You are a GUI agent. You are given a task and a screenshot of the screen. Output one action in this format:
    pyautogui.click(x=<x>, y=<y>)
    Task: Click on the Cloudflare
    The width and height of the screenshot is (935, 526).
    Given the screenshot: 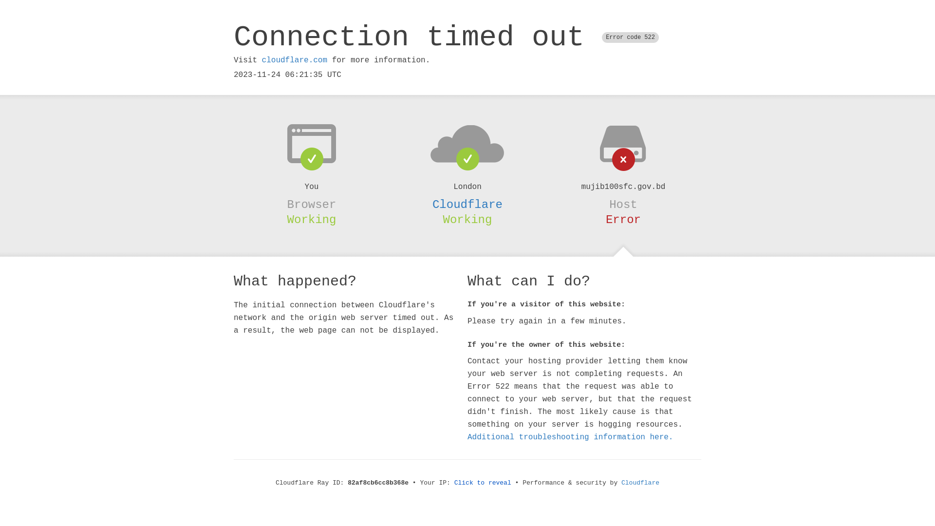 What is the action you would take?
    pyautogui.click(x=640, y=483)
    